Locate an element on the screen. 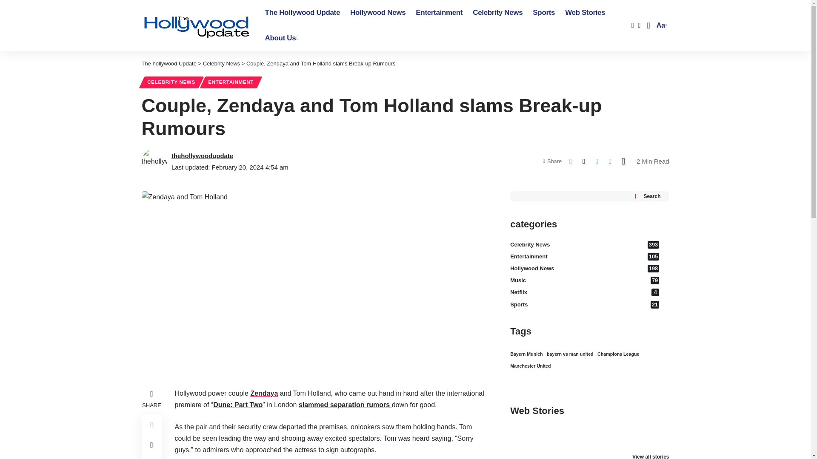 This screenshot has width=817, height=459. About Us is located at coordinates (544, 13).